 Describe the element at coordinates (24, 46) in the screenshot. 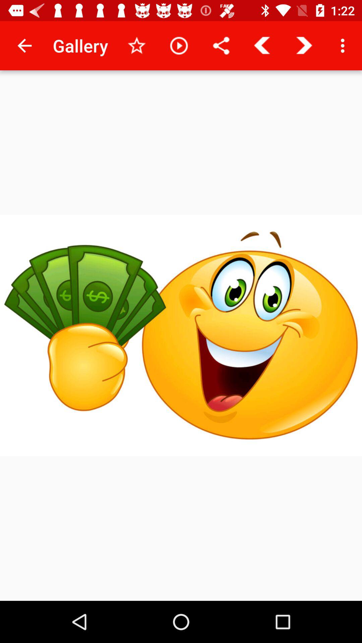

I see `launch the app next to the gallery` at that location.